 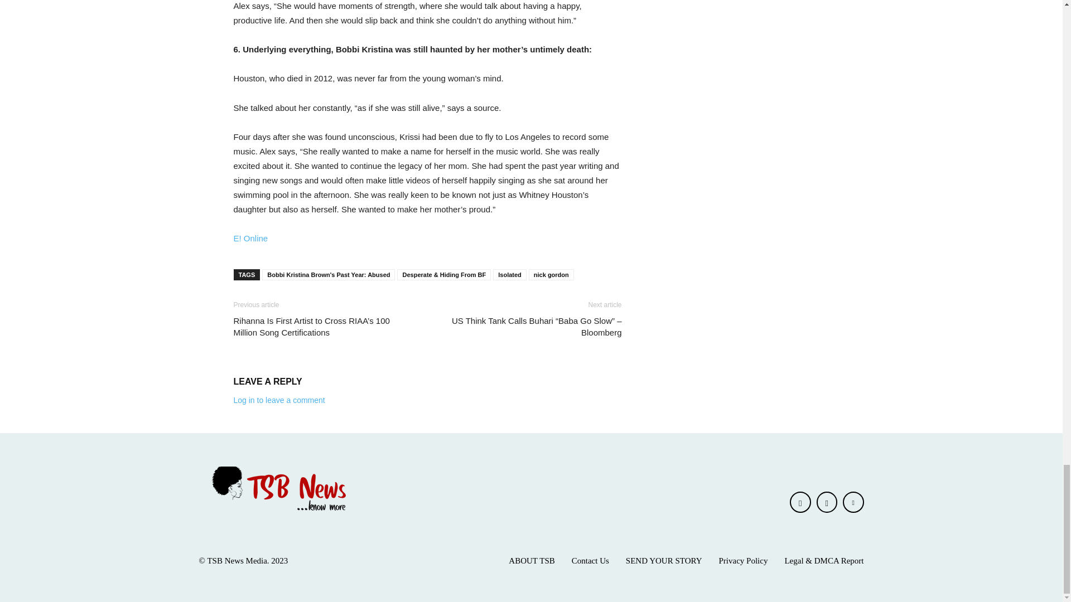 What do you see at coordinates (329, 274) in the screenshot?
I see `Bobbi Kristina Brown's Past Year: Abused` at bounding box center [329, 274].